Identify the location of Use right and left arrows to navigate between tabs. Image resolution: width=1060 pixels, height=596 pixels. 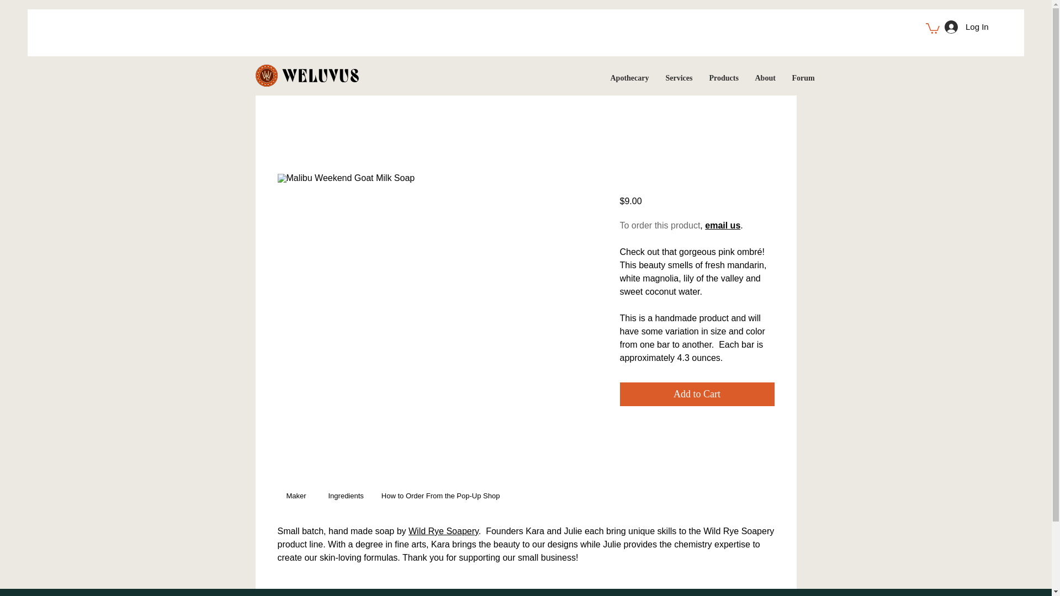
(346, 497).